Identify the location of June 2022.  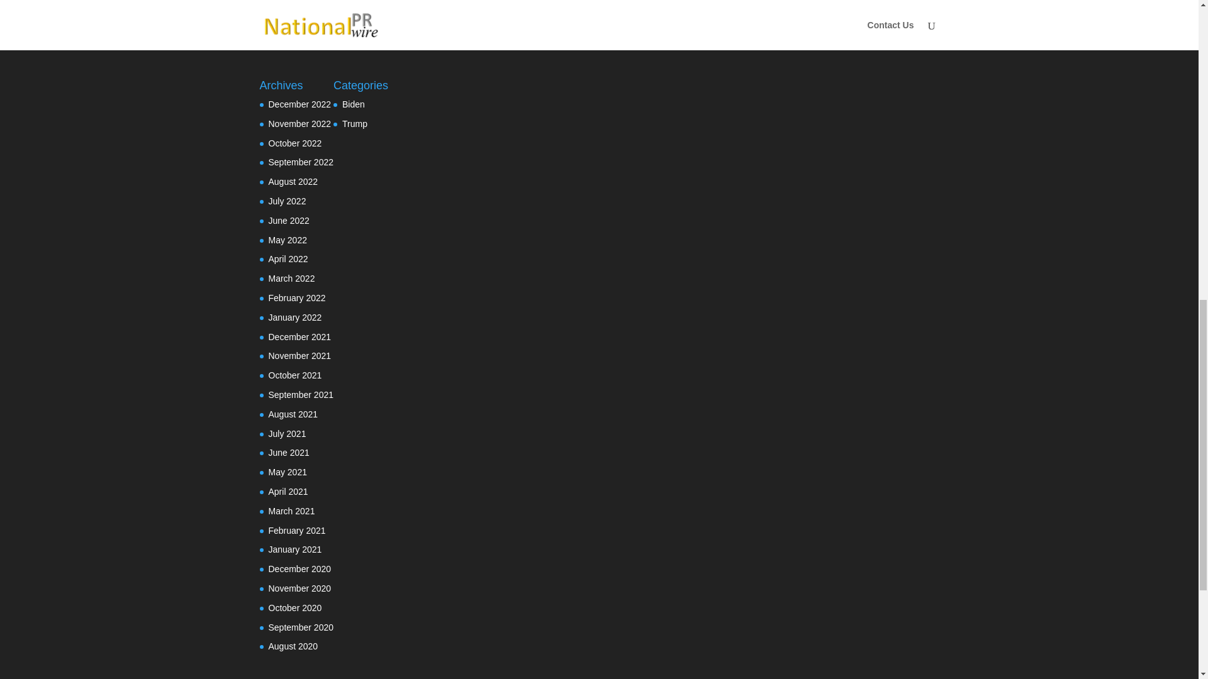
(288, 220).